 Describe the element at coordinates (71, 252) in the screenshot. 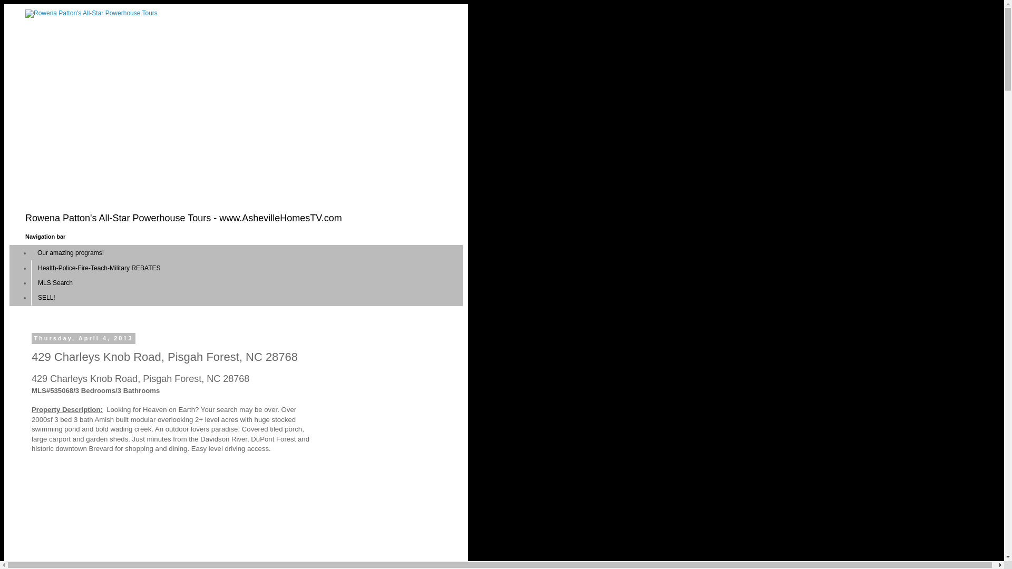

I see `Our amazing programs!` at that location.